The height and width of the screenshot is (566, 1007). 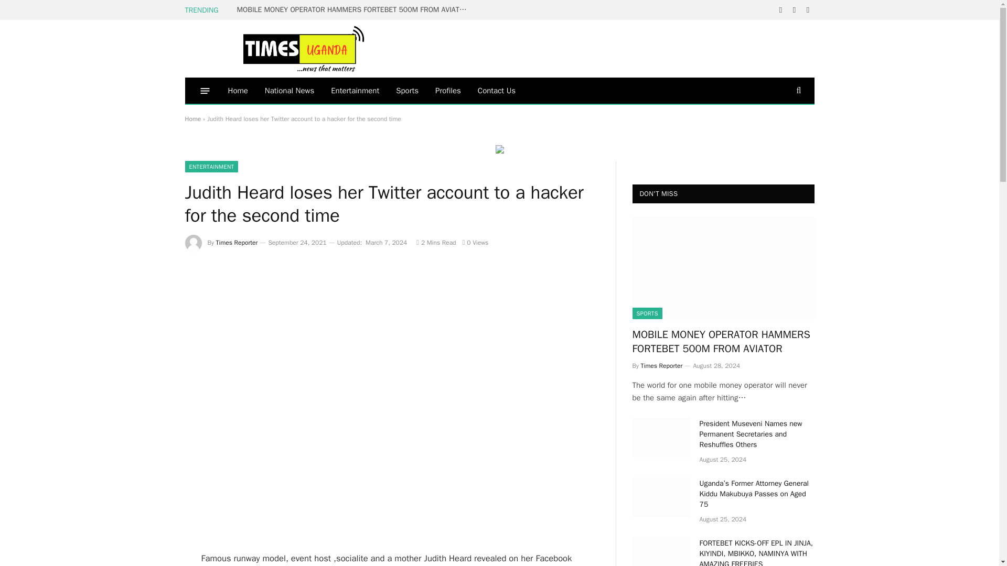 What do you see at coordinates (496, 90) in the screenshot?
I see `Contact Us` at bounding box center [496, 90].